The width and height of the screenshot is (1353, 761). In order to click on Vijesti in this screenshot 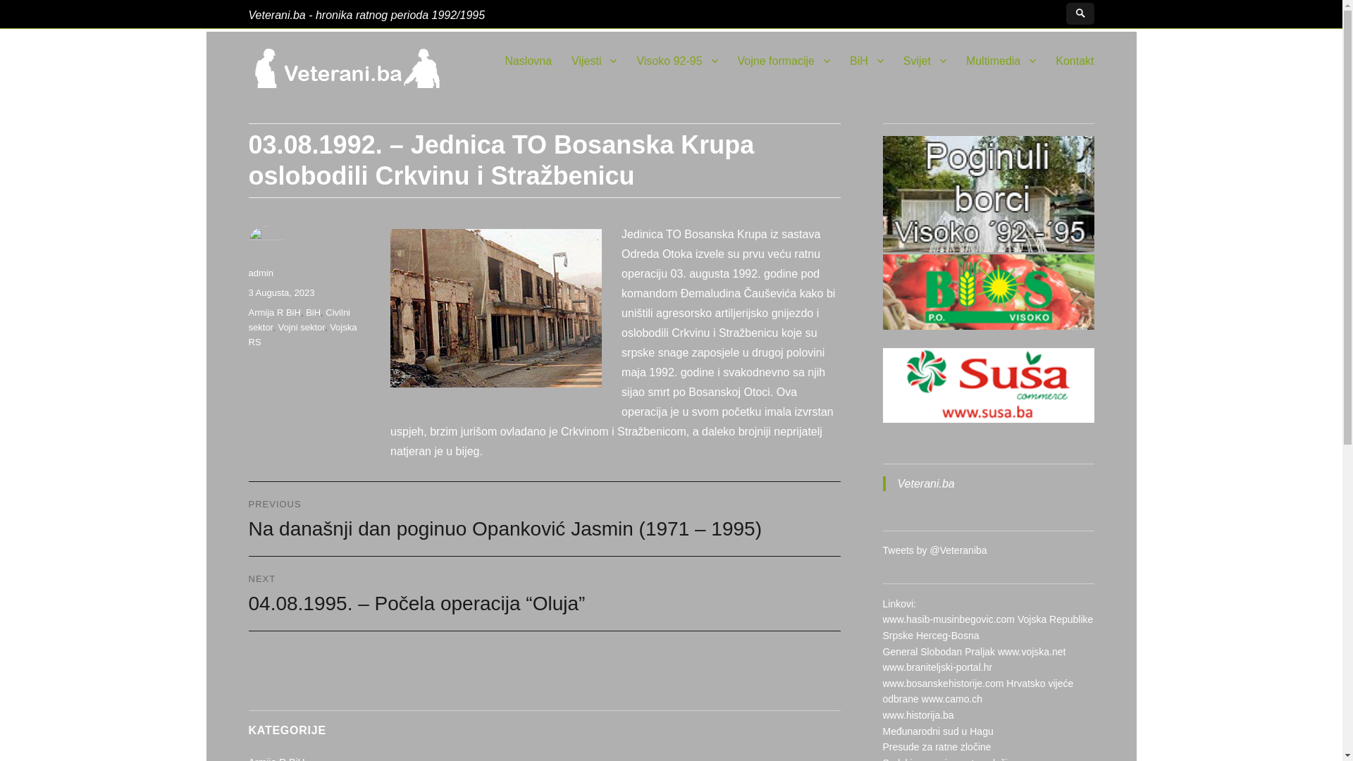, I will do `click(594, 61)`.